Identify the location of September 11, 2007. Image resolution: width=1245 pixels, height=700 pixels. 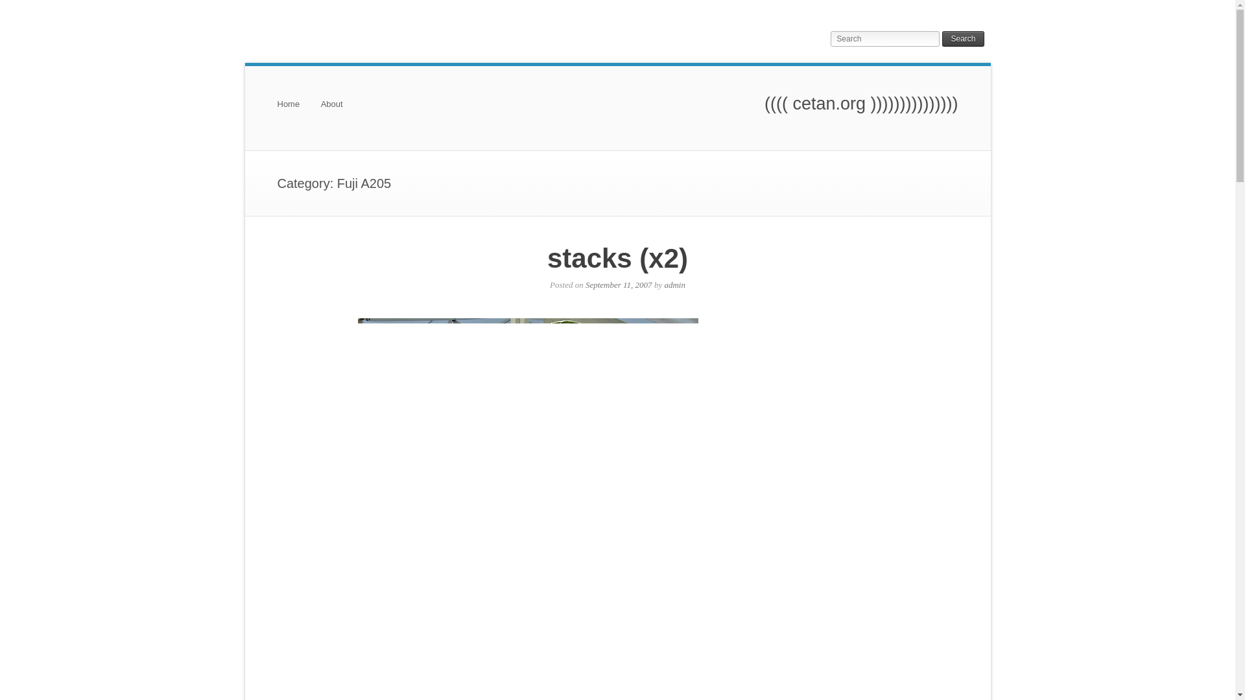
(619, 285).